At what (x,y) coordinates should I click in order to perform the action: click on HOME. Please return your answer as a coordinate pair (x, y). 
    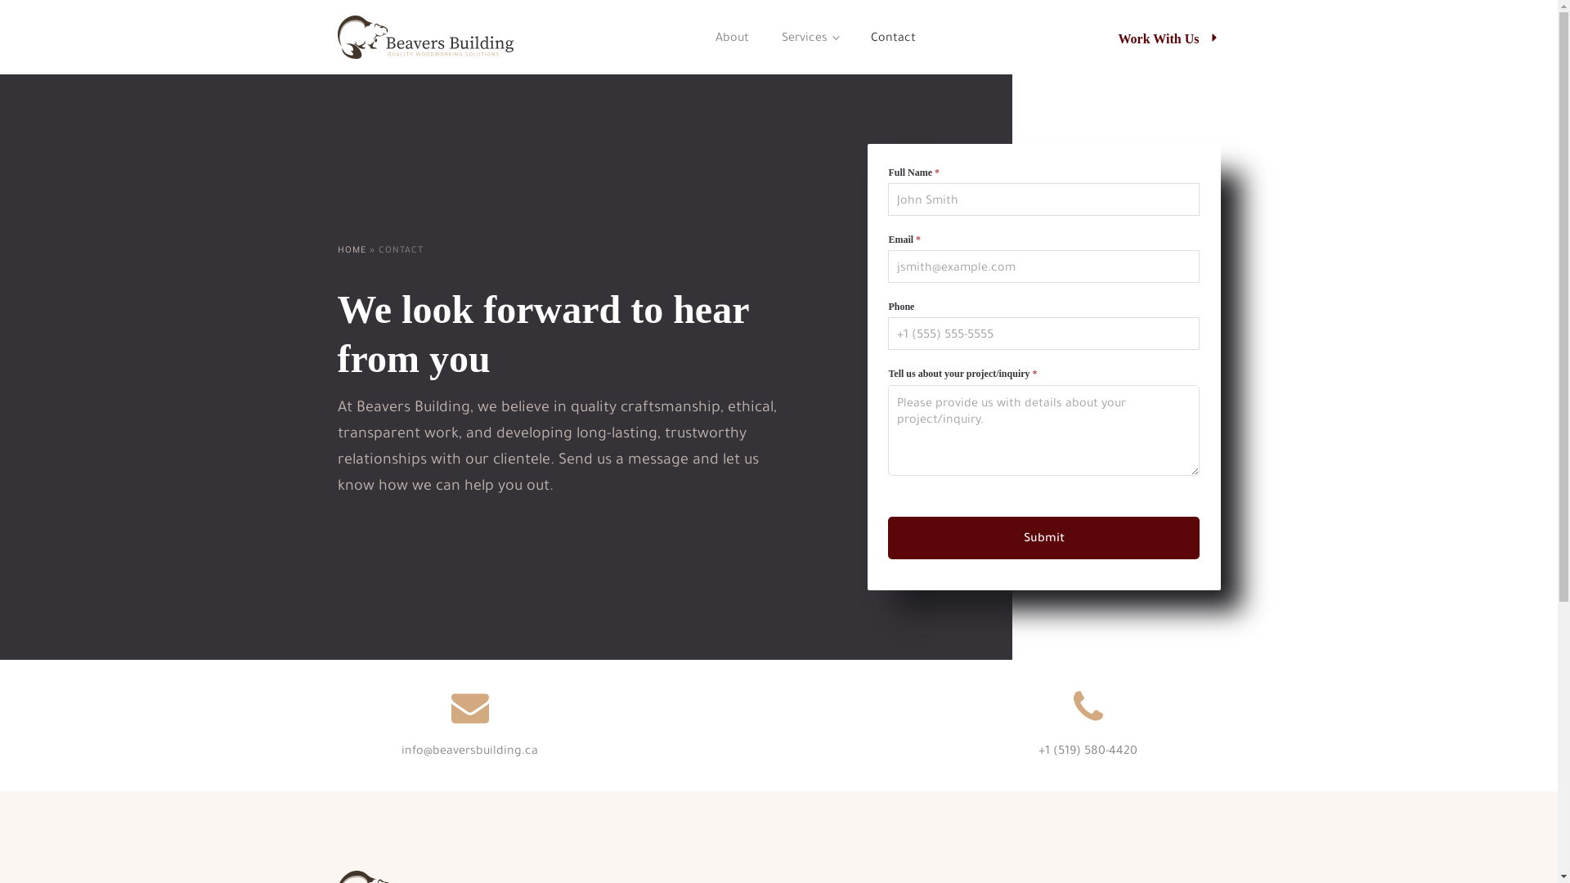
    Looking at the image, I should click on (352, 251).